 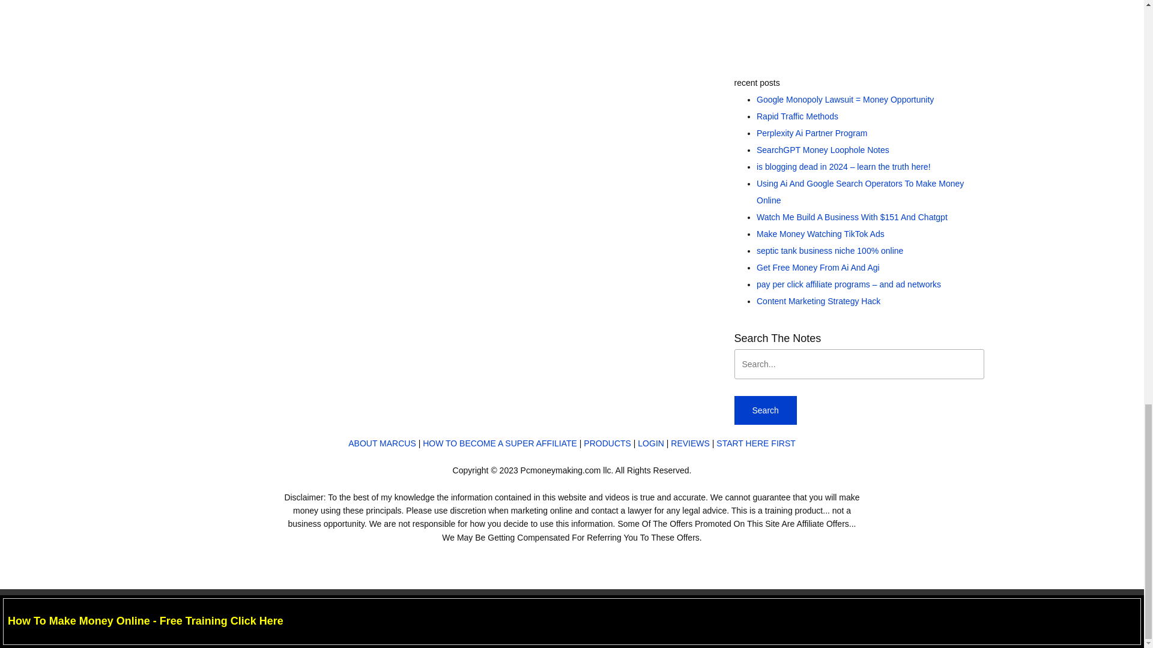 What do you see at coordinates (755, 443) in the screenshot?
I see `START HERE FIRST` at bounding box center [755, 443].